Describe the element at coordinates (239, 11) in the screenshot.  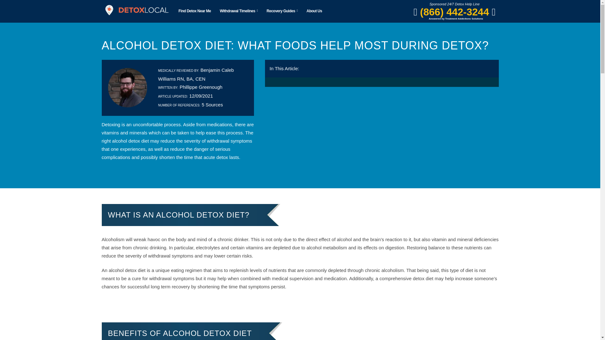
I see `Withdrawal Timelines` at that location.